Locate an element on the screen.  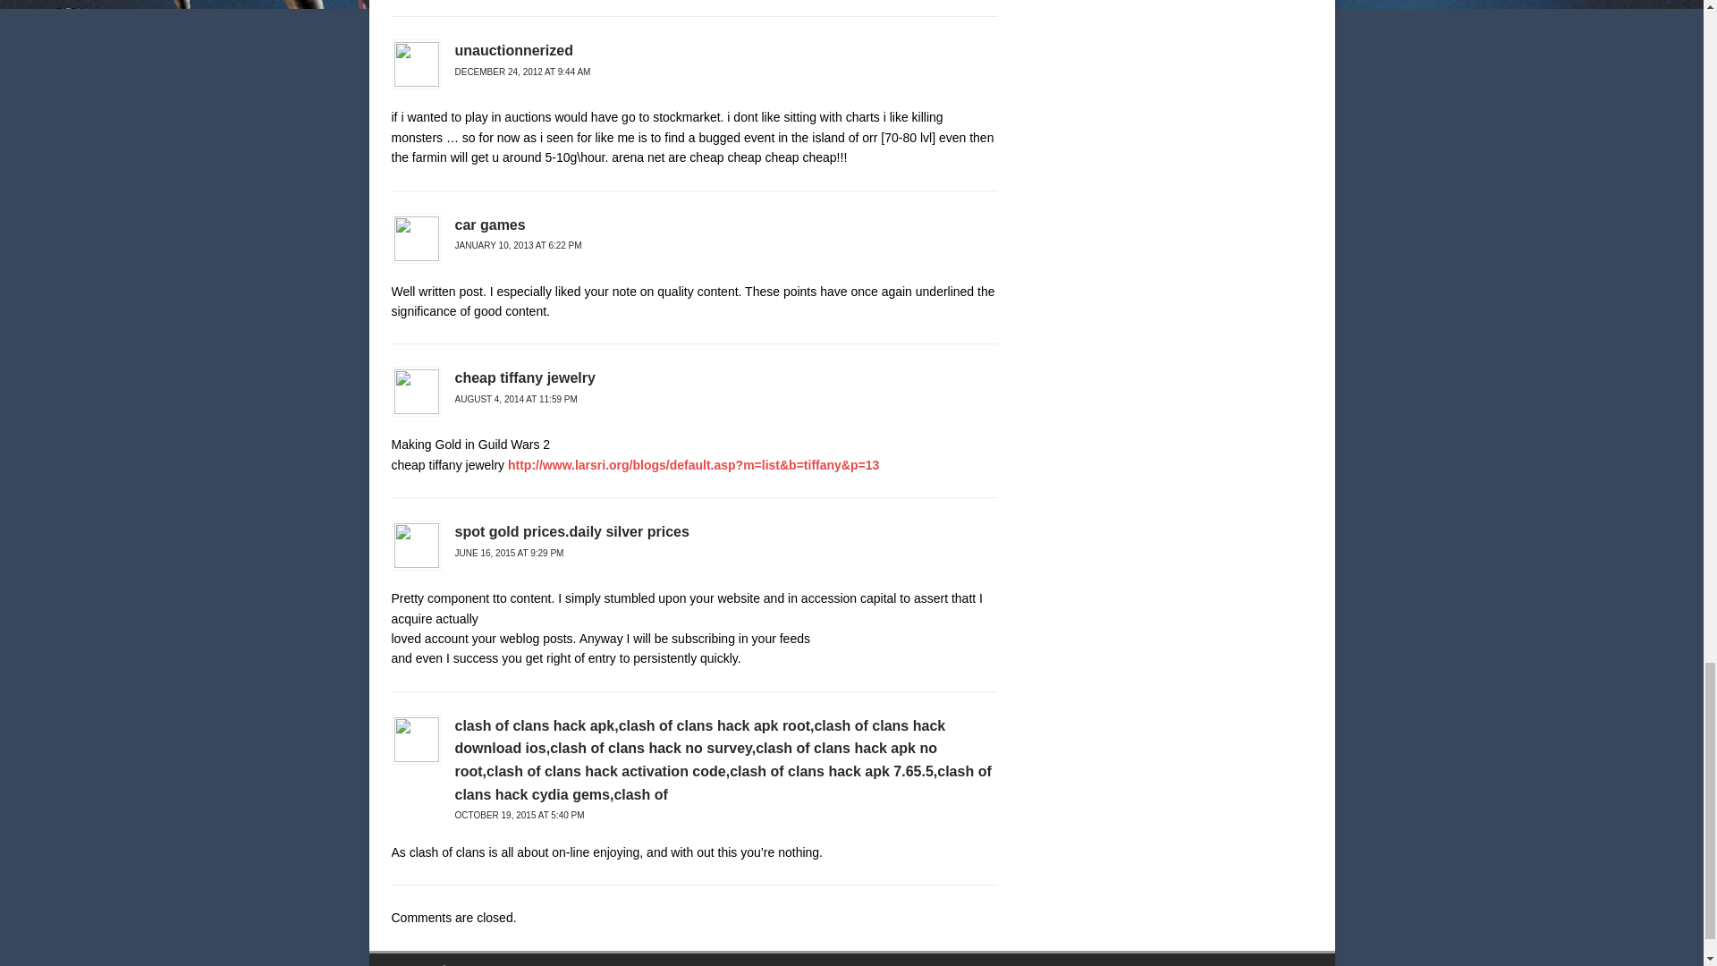
JUNE 16, 2015 AT 9:29 PM is located at coordinates (508, 553).